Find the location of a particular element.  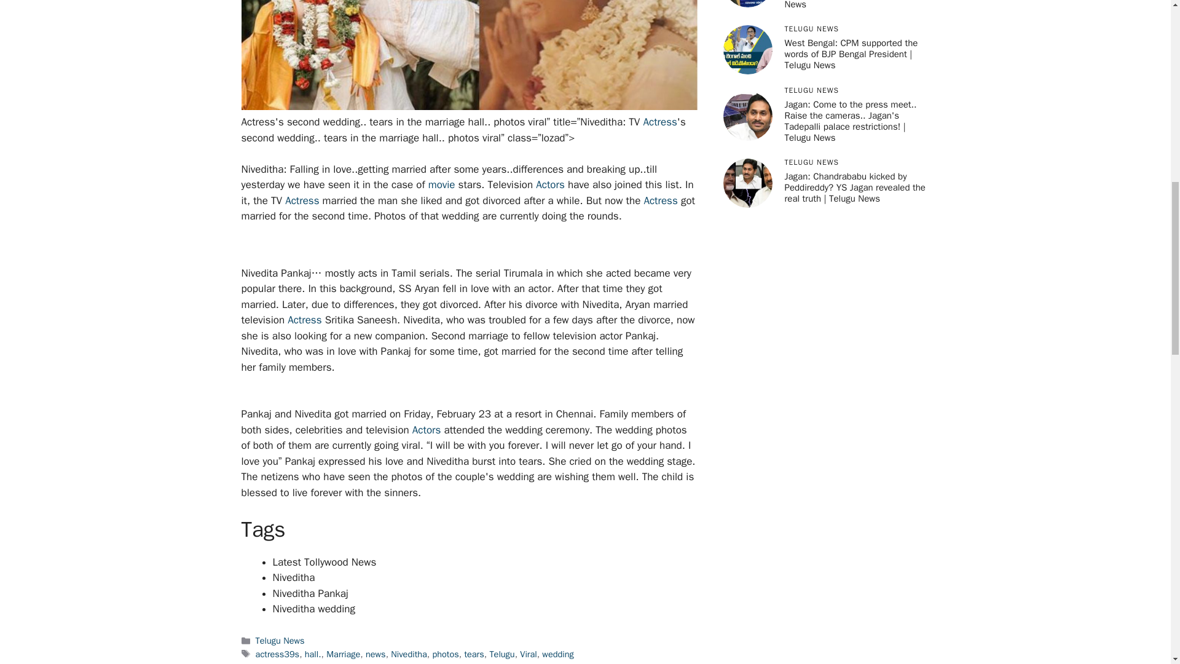

Actress is located at coordinates (659, 122).